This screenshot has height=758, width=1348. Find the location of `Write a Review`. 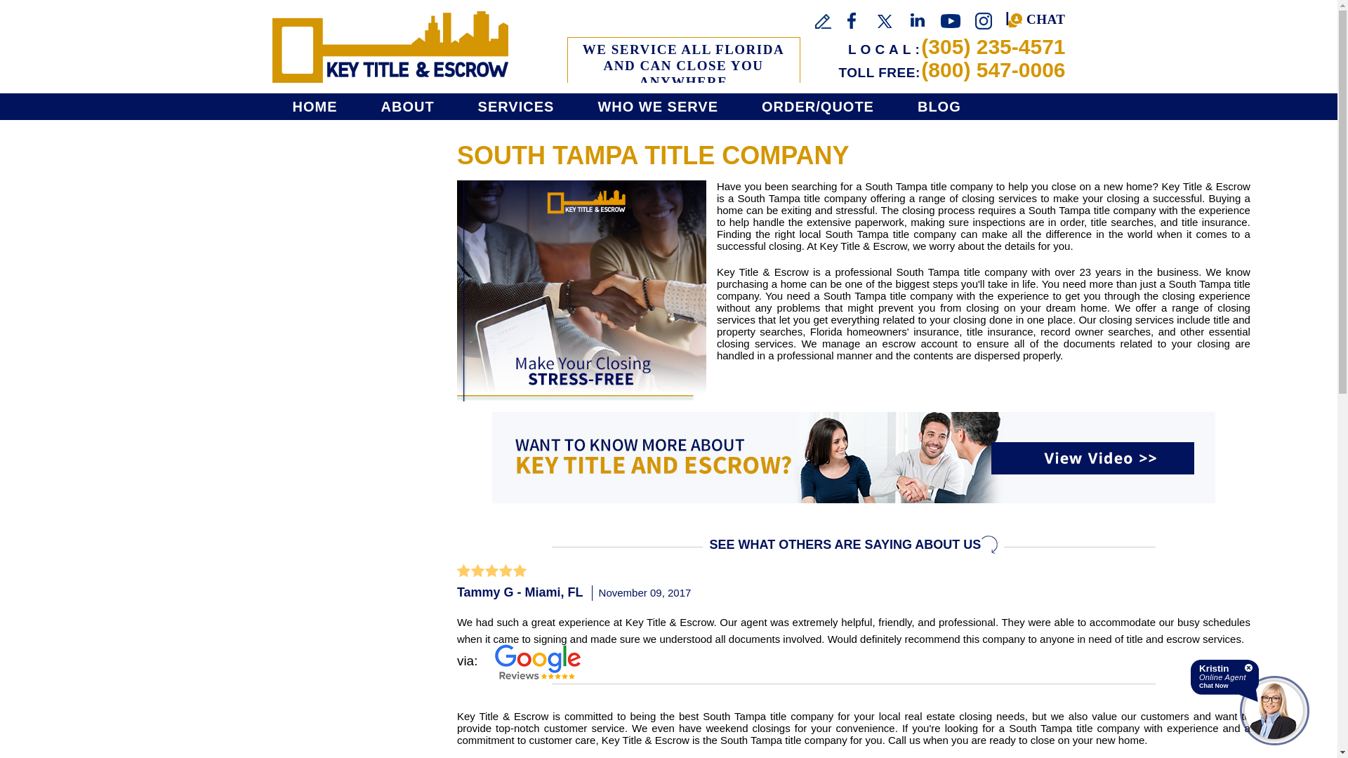

Write a Review is located at coordinates (823, 21).